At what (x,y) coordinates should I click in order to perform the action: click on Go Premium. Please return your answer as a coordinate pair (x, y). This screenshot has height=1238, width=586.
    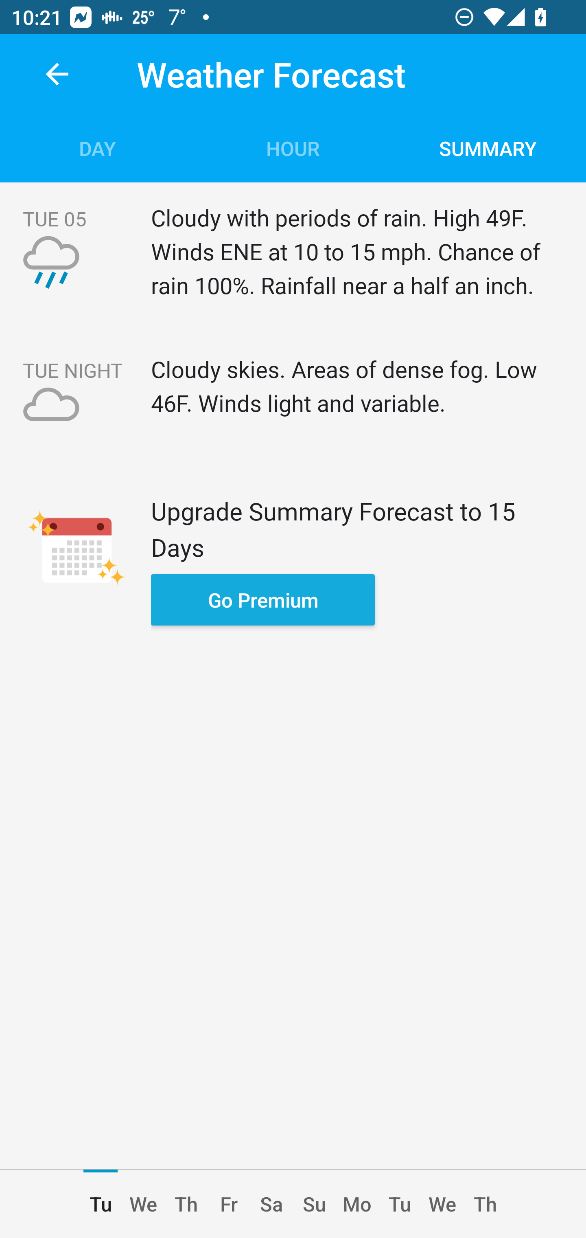
    Looking at the image, I should click on (263, 599).